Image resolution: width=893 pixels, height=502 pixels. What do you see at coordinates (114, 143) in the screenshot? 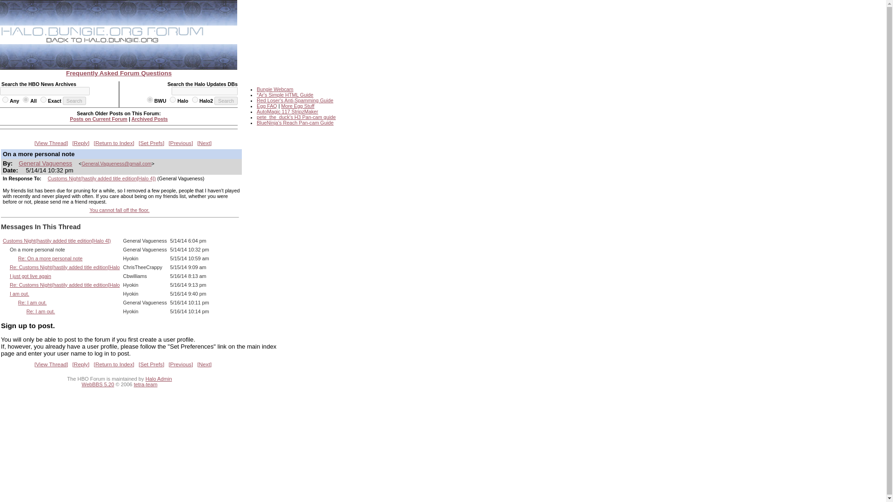
I see `Return to Index` at bounding box center [114, 143].